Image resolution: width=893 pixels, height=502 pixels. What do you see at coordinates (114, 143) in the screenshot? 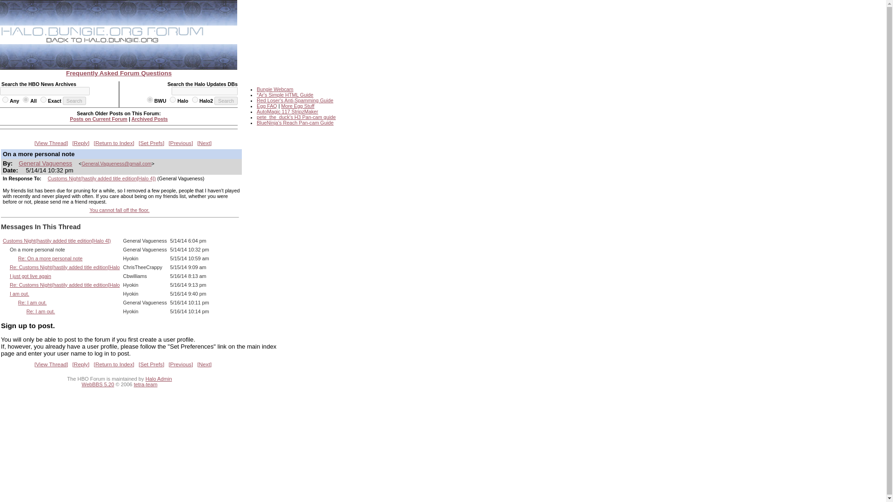
I see `Return to Index` at bounding box center [114, 143].